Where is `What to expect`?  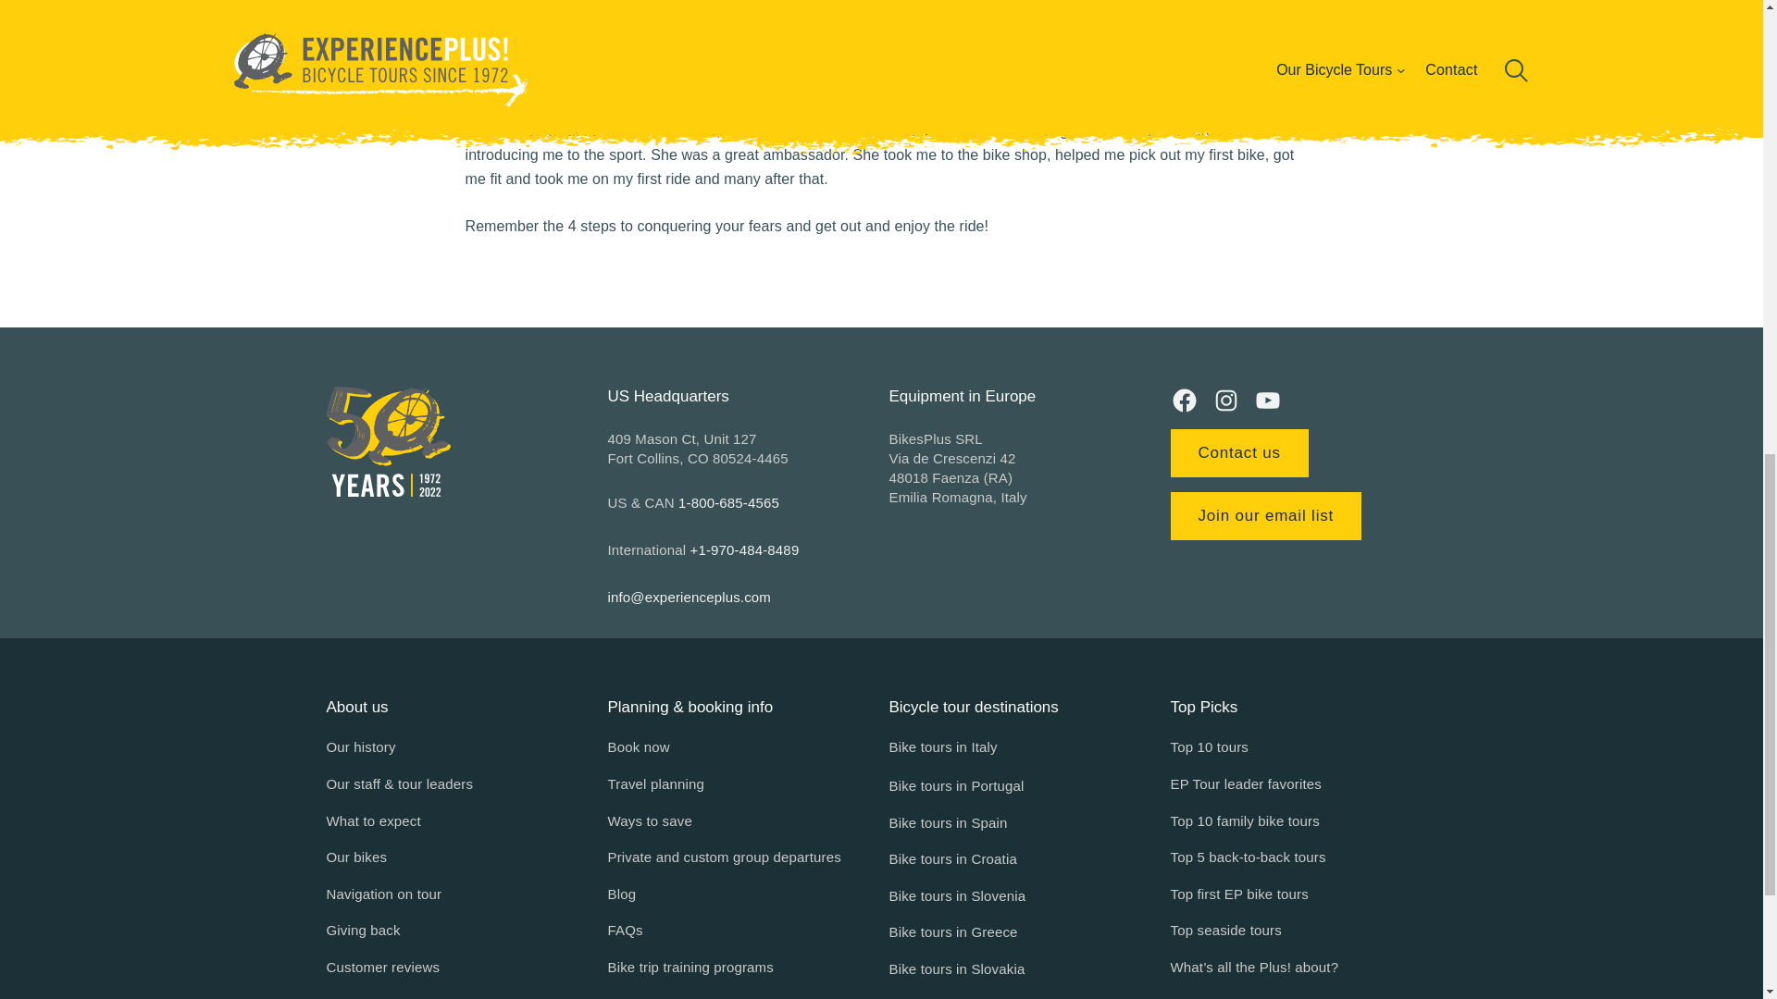 What to expect is located at coordinates (372, 820).